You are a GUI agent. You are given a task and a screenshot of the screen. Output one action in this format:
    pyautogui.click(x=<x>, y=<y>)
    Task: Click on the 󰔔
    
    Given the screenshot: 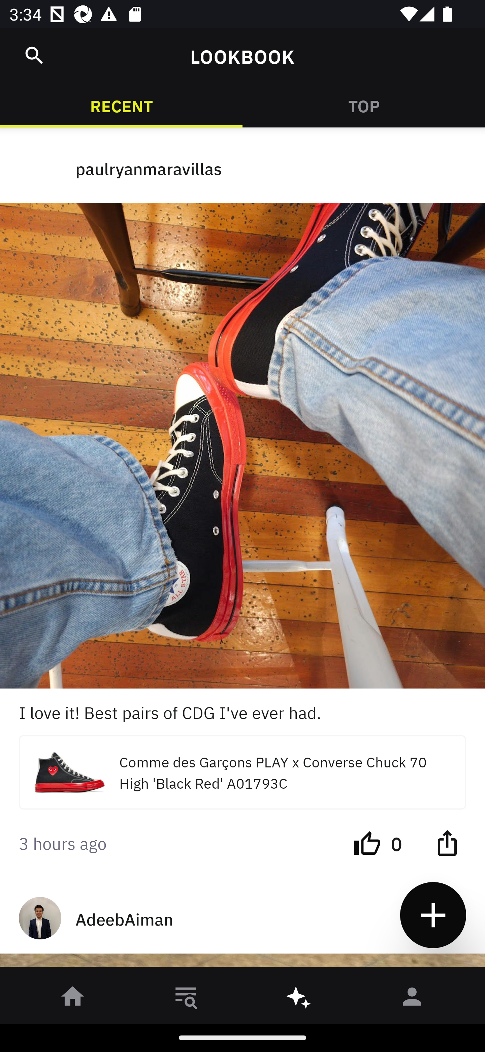 What is the action you would take?
    pyautogui.click(x=367, y=842)
    